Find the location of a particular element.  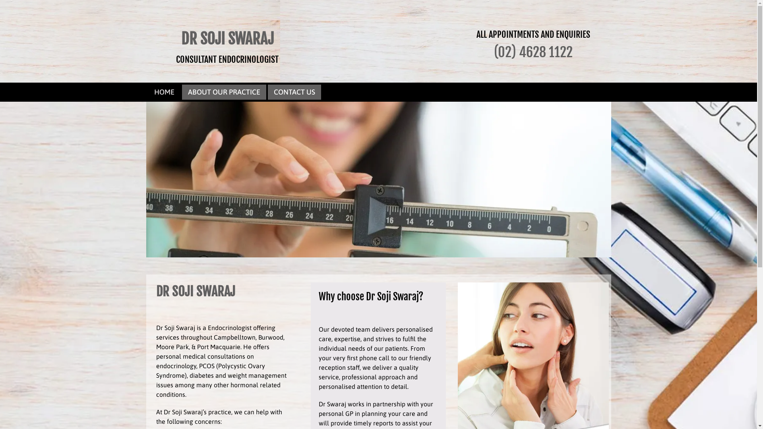

experienced weight management advice  is located at coordinates (379, 180).